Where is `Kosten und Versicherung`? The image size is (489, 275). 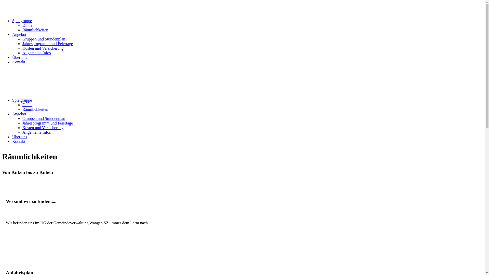
Kosten und Versicherung is located at coordinates (43, 48).